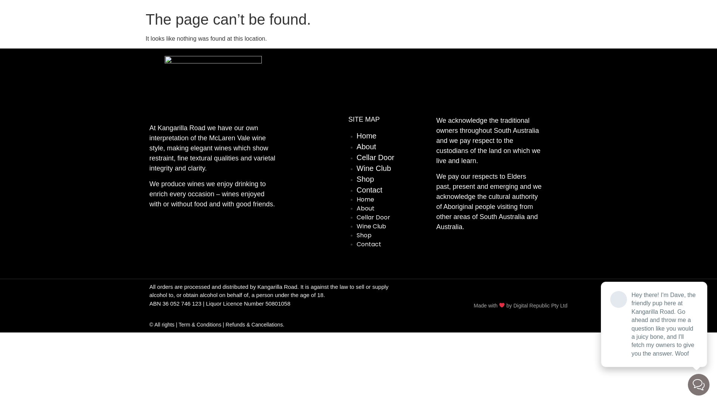  Describe the element at coordinates (374, 168) in the screenshot. I see `Wine Club` at that location.